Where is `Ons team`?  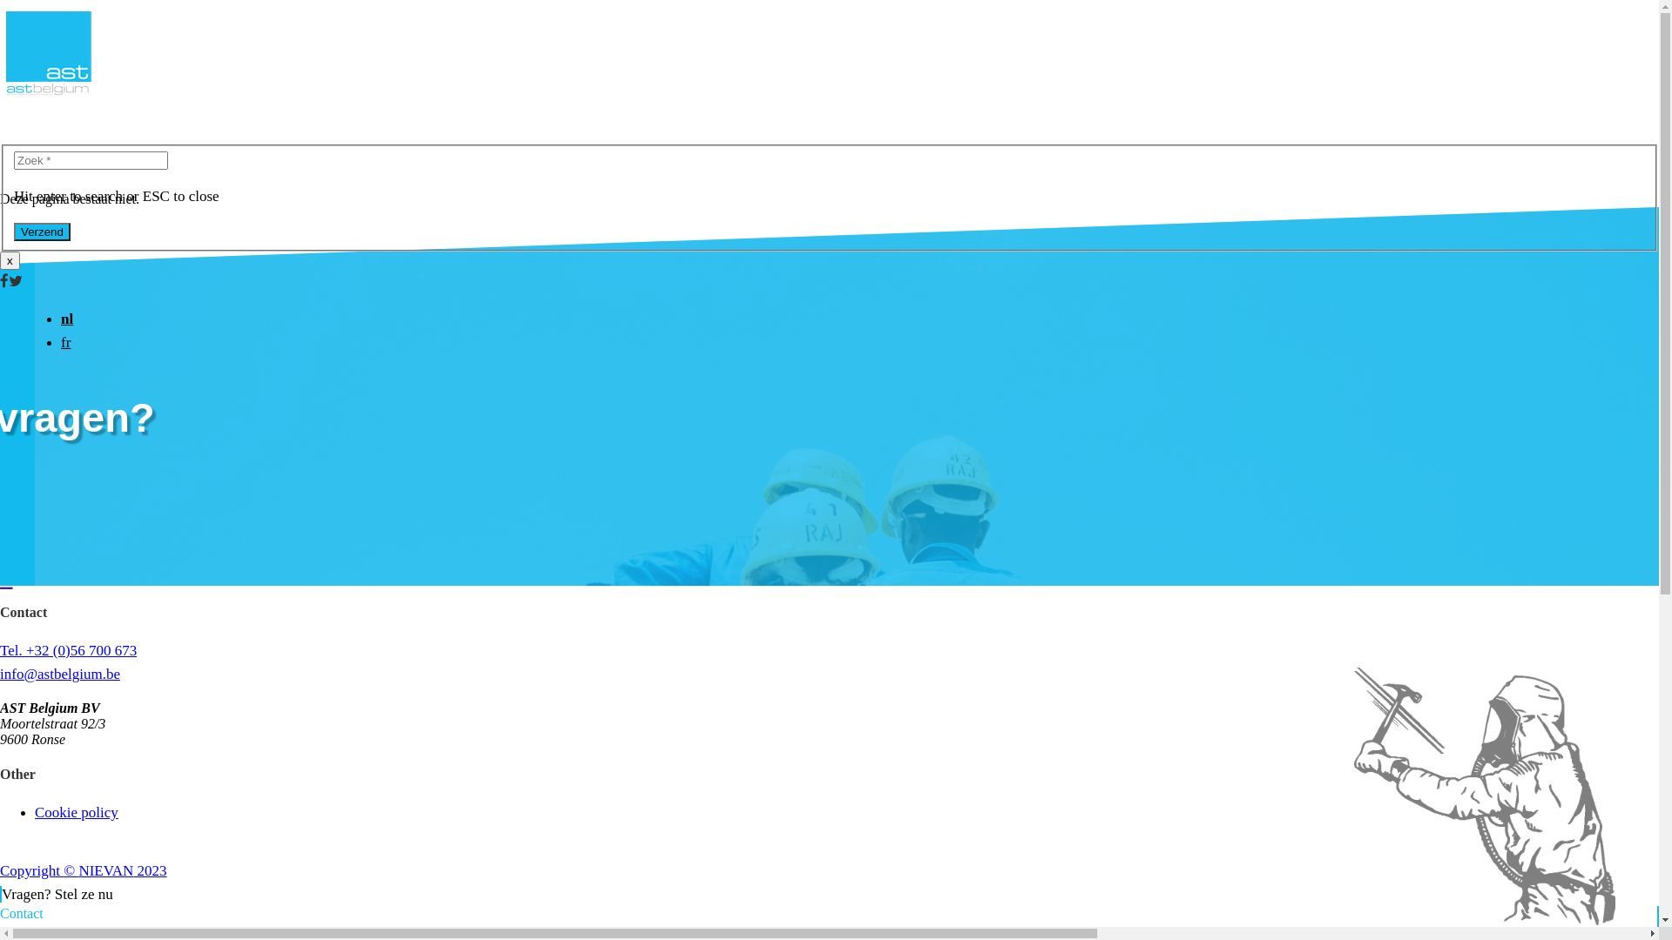
Ons team is located at coordinates (202, 498).